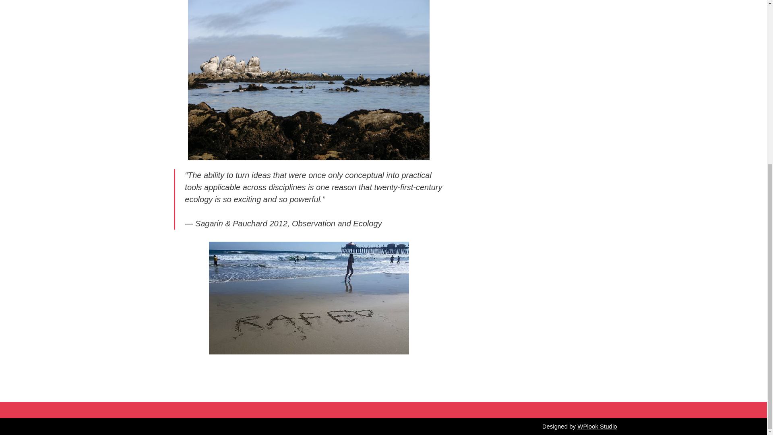 Image resolution: width=773 pixels, height=435 pixels. Describe the element at coordinates (597, 425) in the screenshot. I see `WPlook Studio` at that location.